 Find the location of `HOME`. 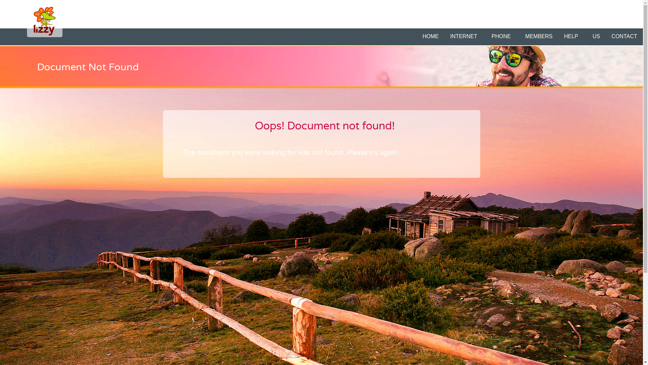

HOME is located at coordinates (431, 36).